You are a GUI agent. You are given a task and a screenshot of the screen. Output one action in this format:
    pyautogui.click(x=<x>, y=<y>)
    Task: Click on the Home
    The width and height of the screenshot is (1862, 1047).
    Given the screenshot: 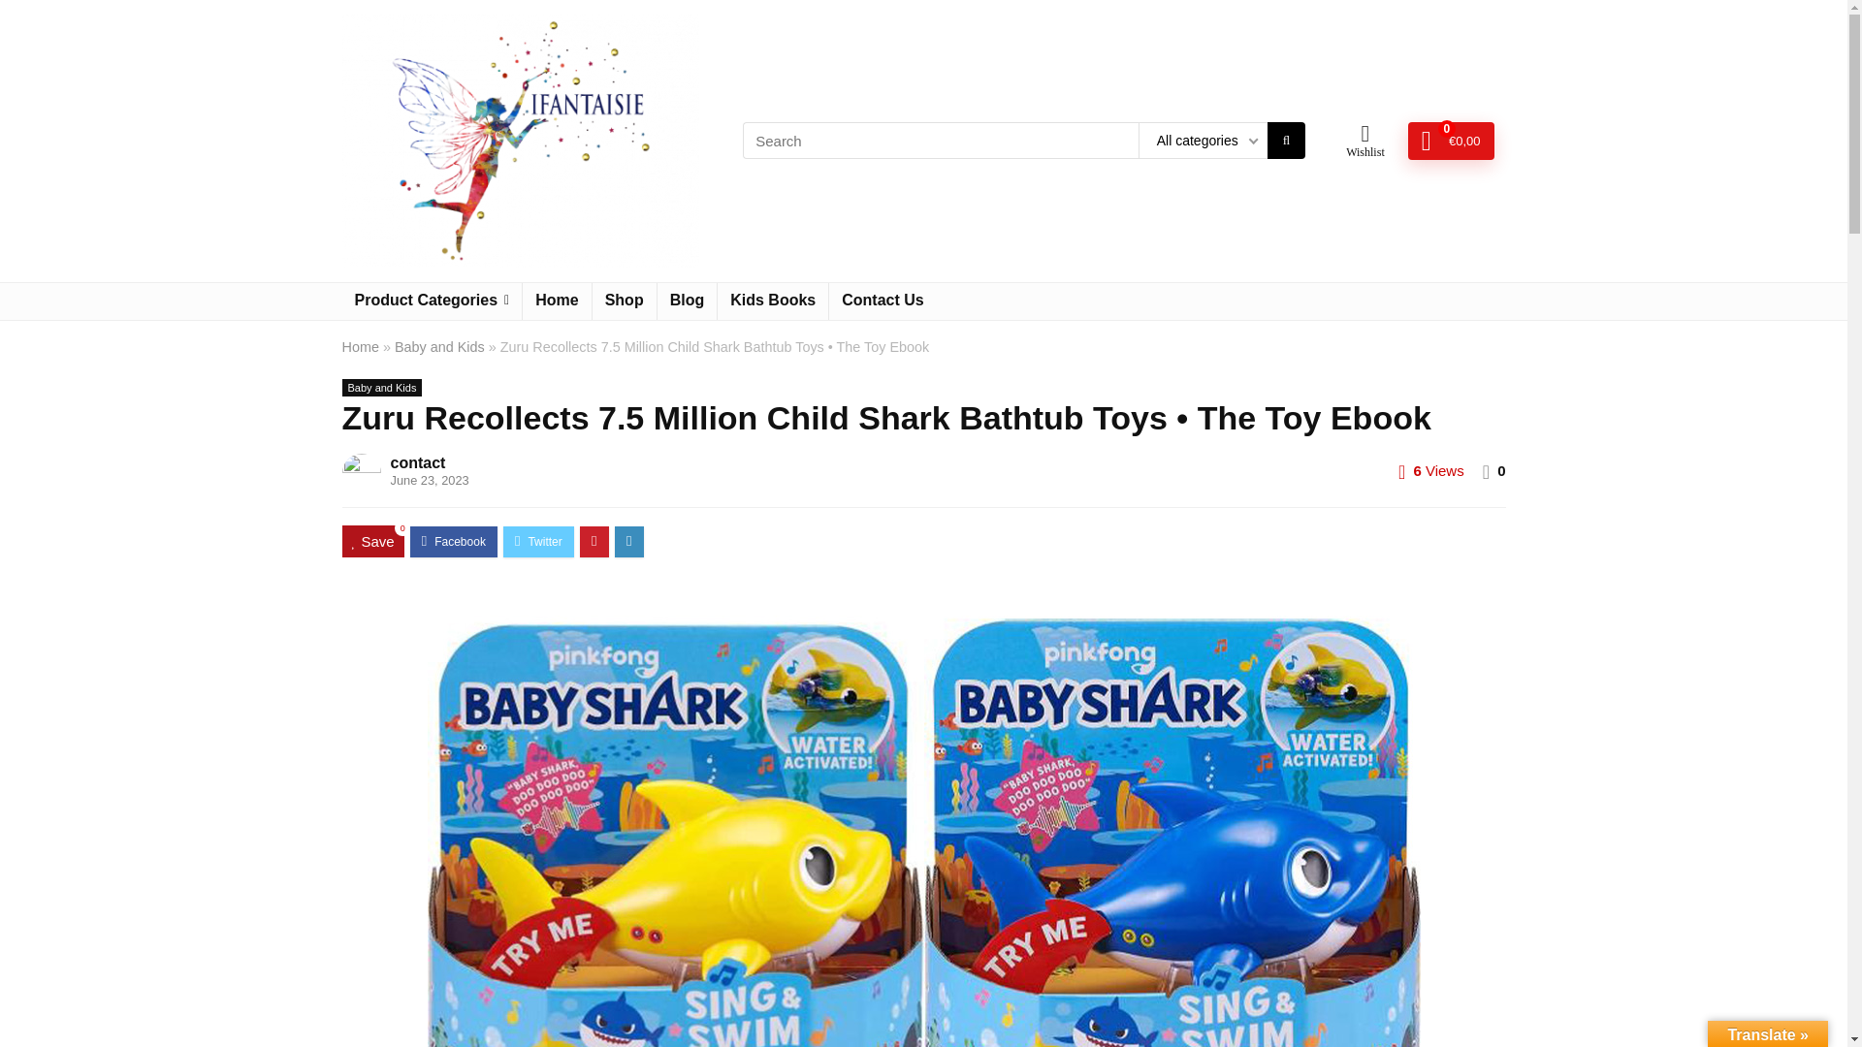 What is the action you would take?
    pyautogui.click(x=557, y=301)
    